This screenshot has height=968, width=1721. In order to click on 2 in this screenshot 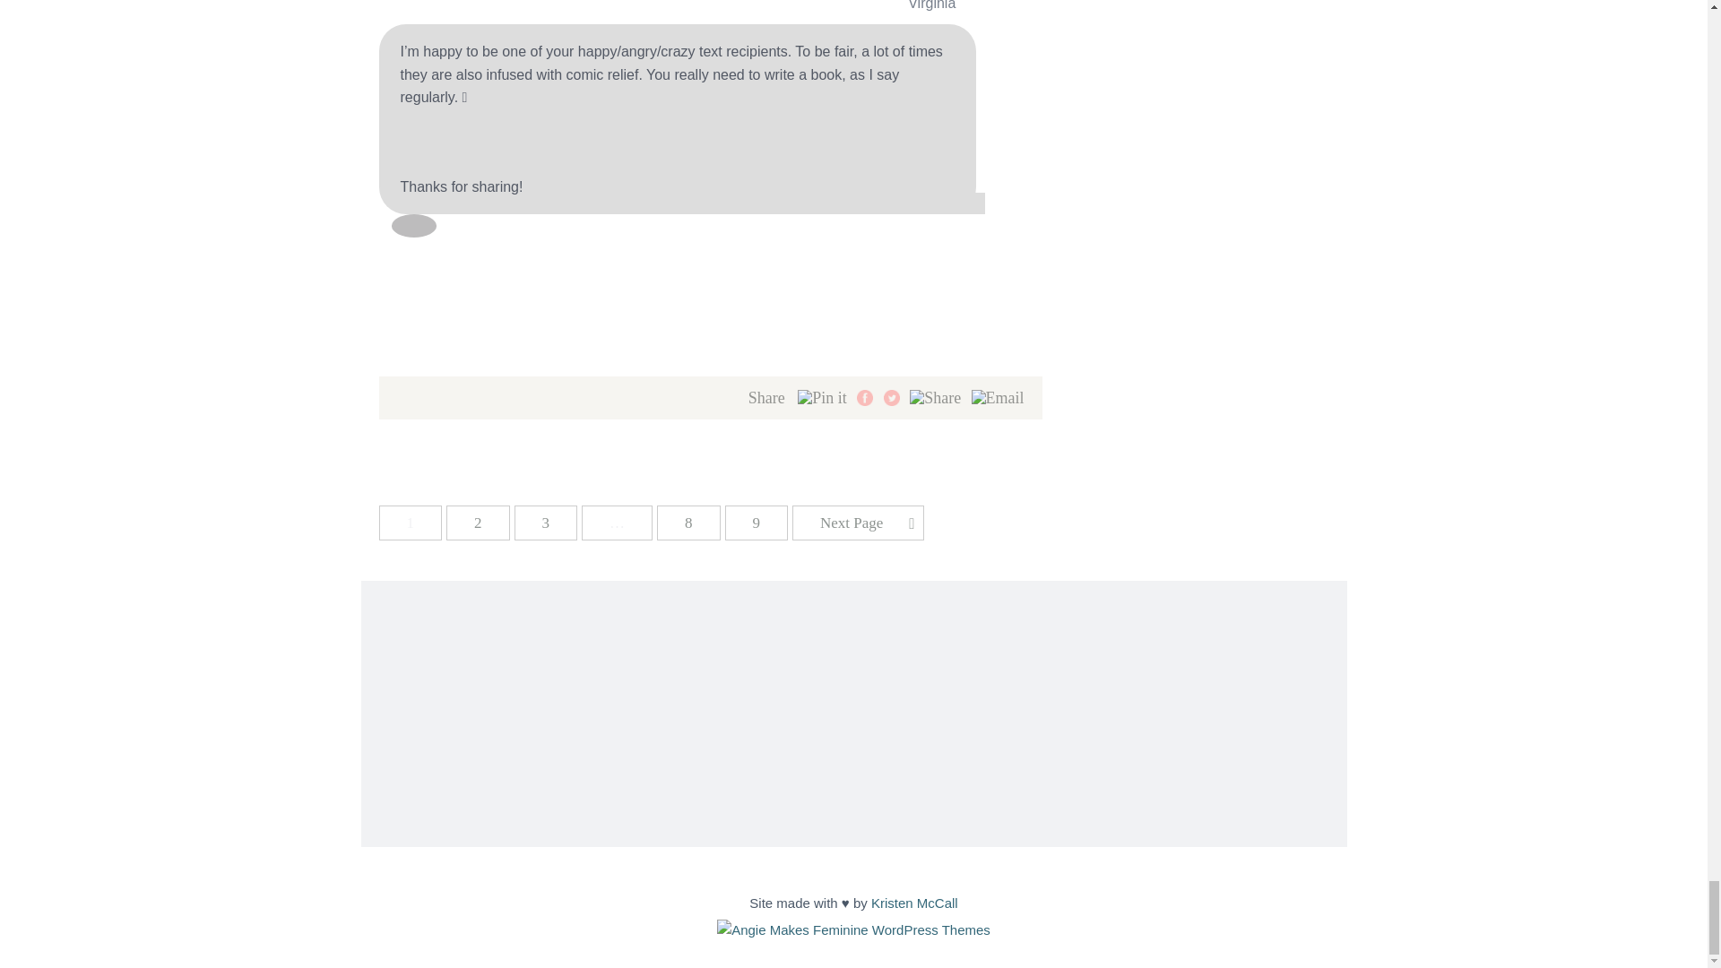, I will do `click(477, 522)`.